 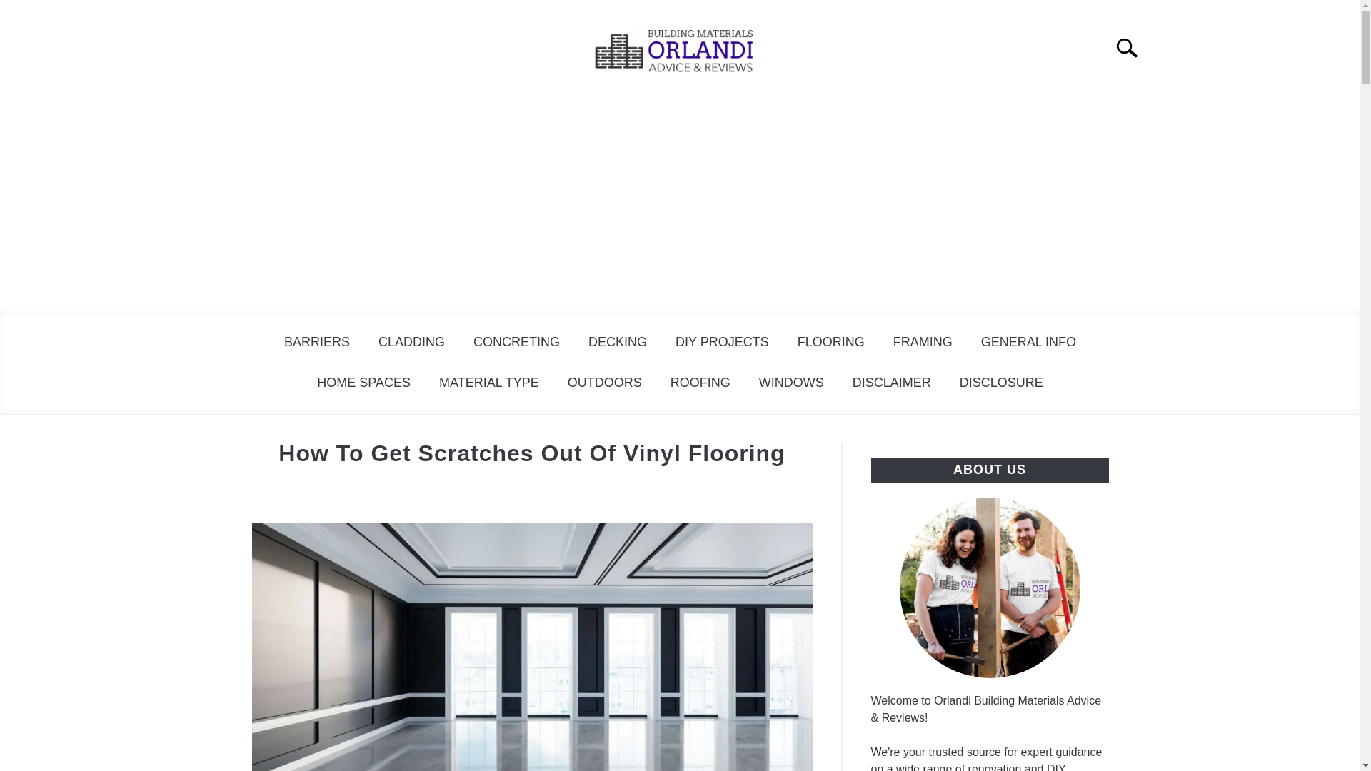 What do you see at coordinates (411, 342) in the screenshot?
I see `CLADDING` at bounding box center [411, 342].